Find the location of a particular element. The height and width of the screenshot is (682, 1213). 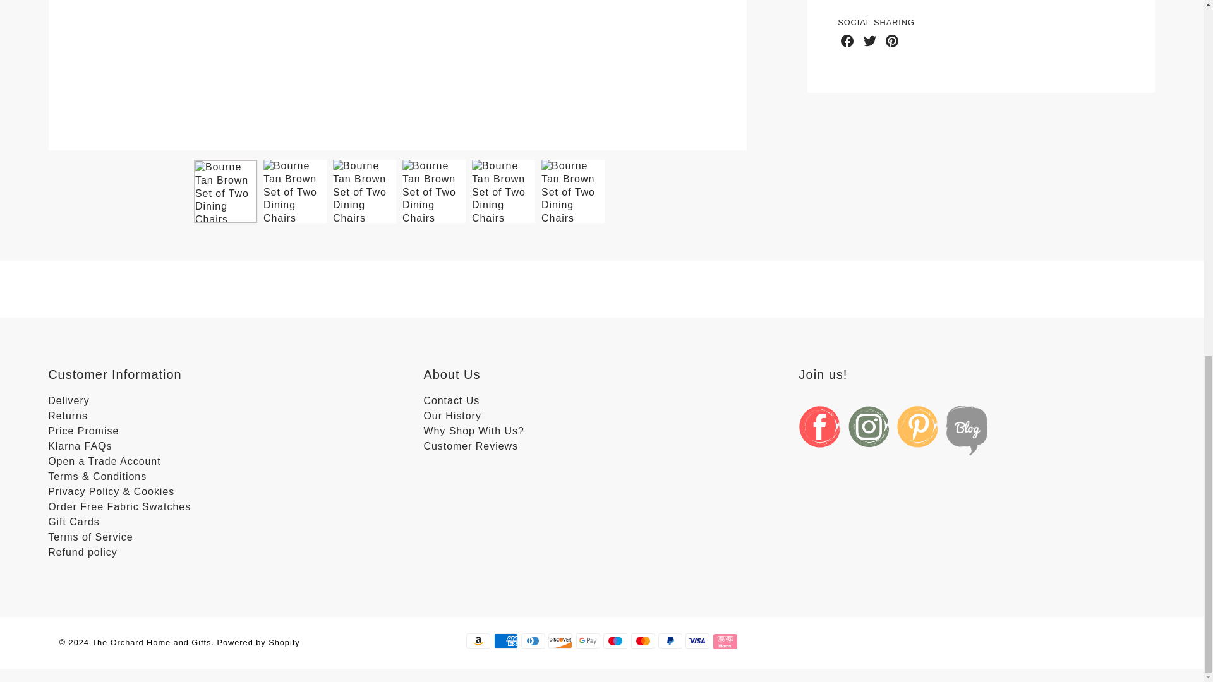

Share on Facebook is located at coordinates (847, 40).